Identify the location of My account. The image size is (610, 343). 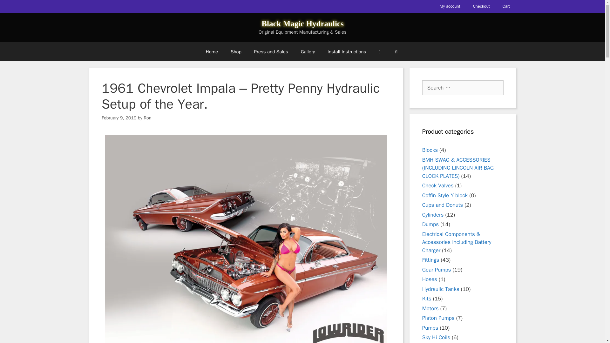
(450, 6).